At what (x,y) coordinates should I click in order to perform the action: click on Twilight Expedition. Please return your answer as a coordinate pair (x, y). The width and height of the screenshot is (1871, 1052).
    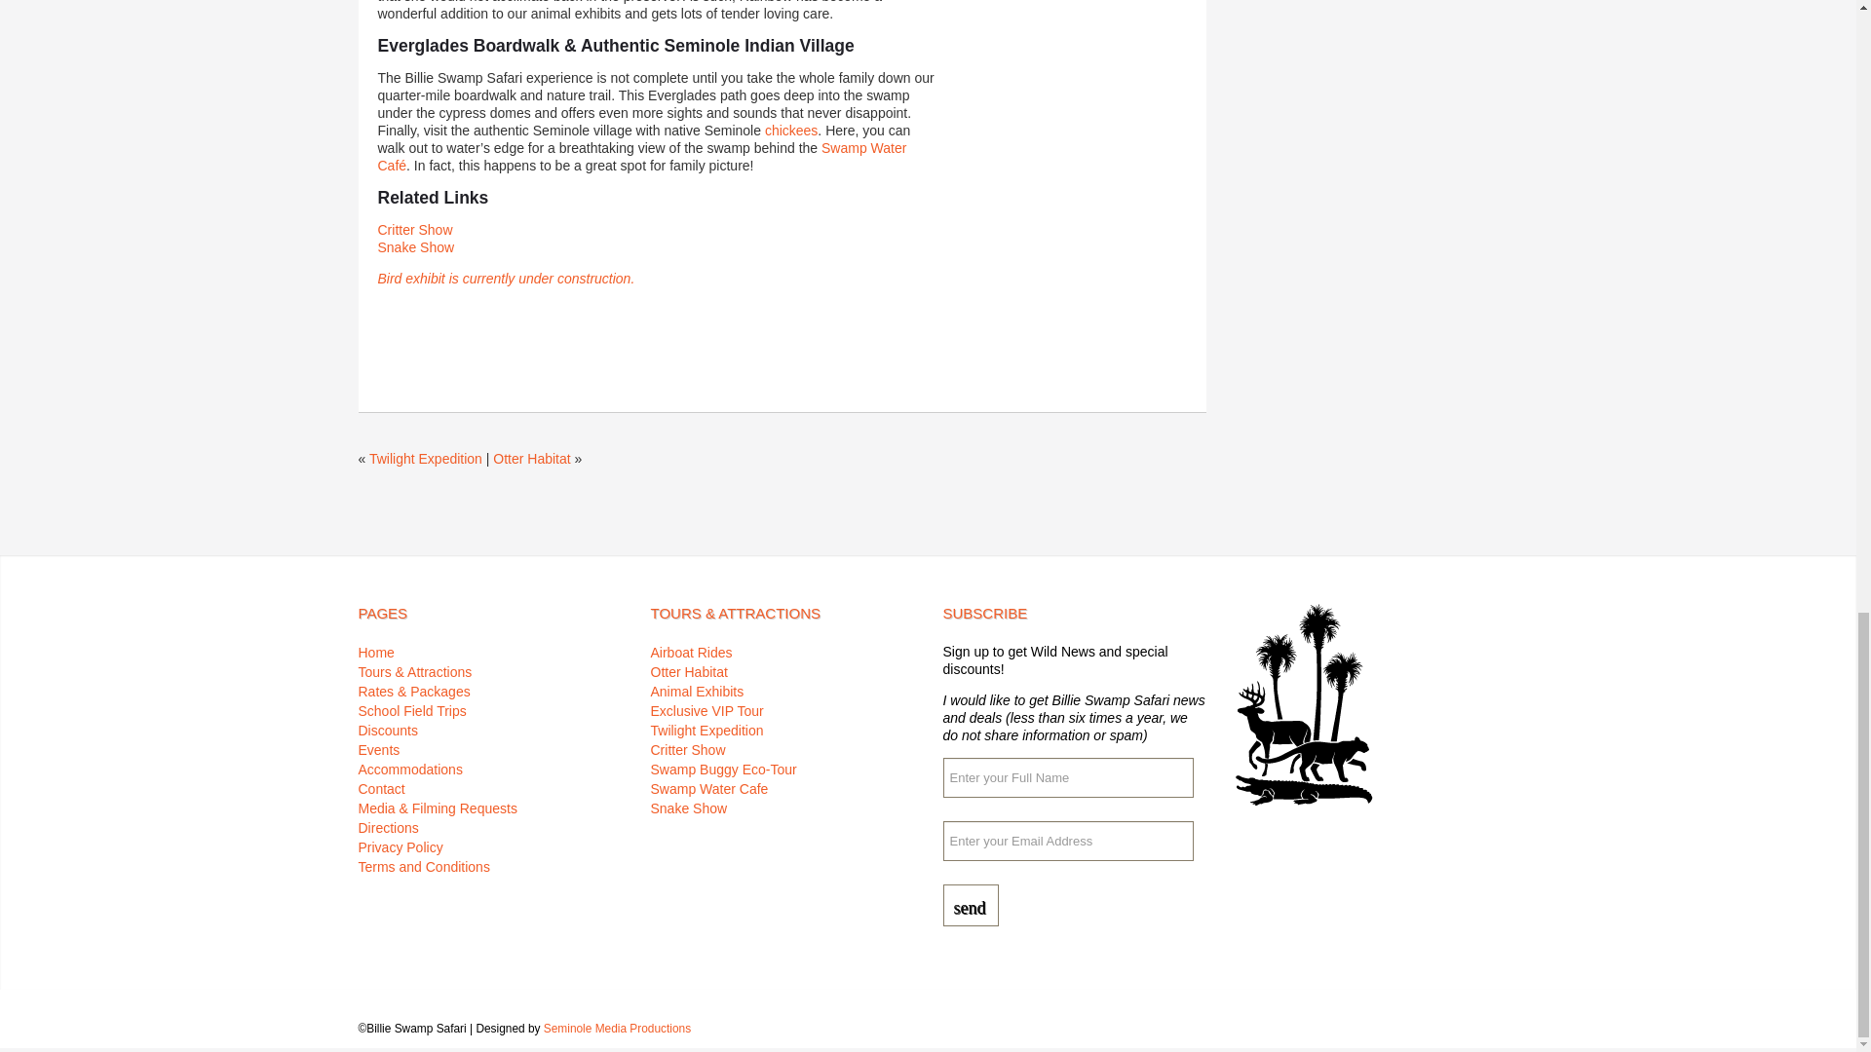
    Looking at the image, I should click on (425, 459).